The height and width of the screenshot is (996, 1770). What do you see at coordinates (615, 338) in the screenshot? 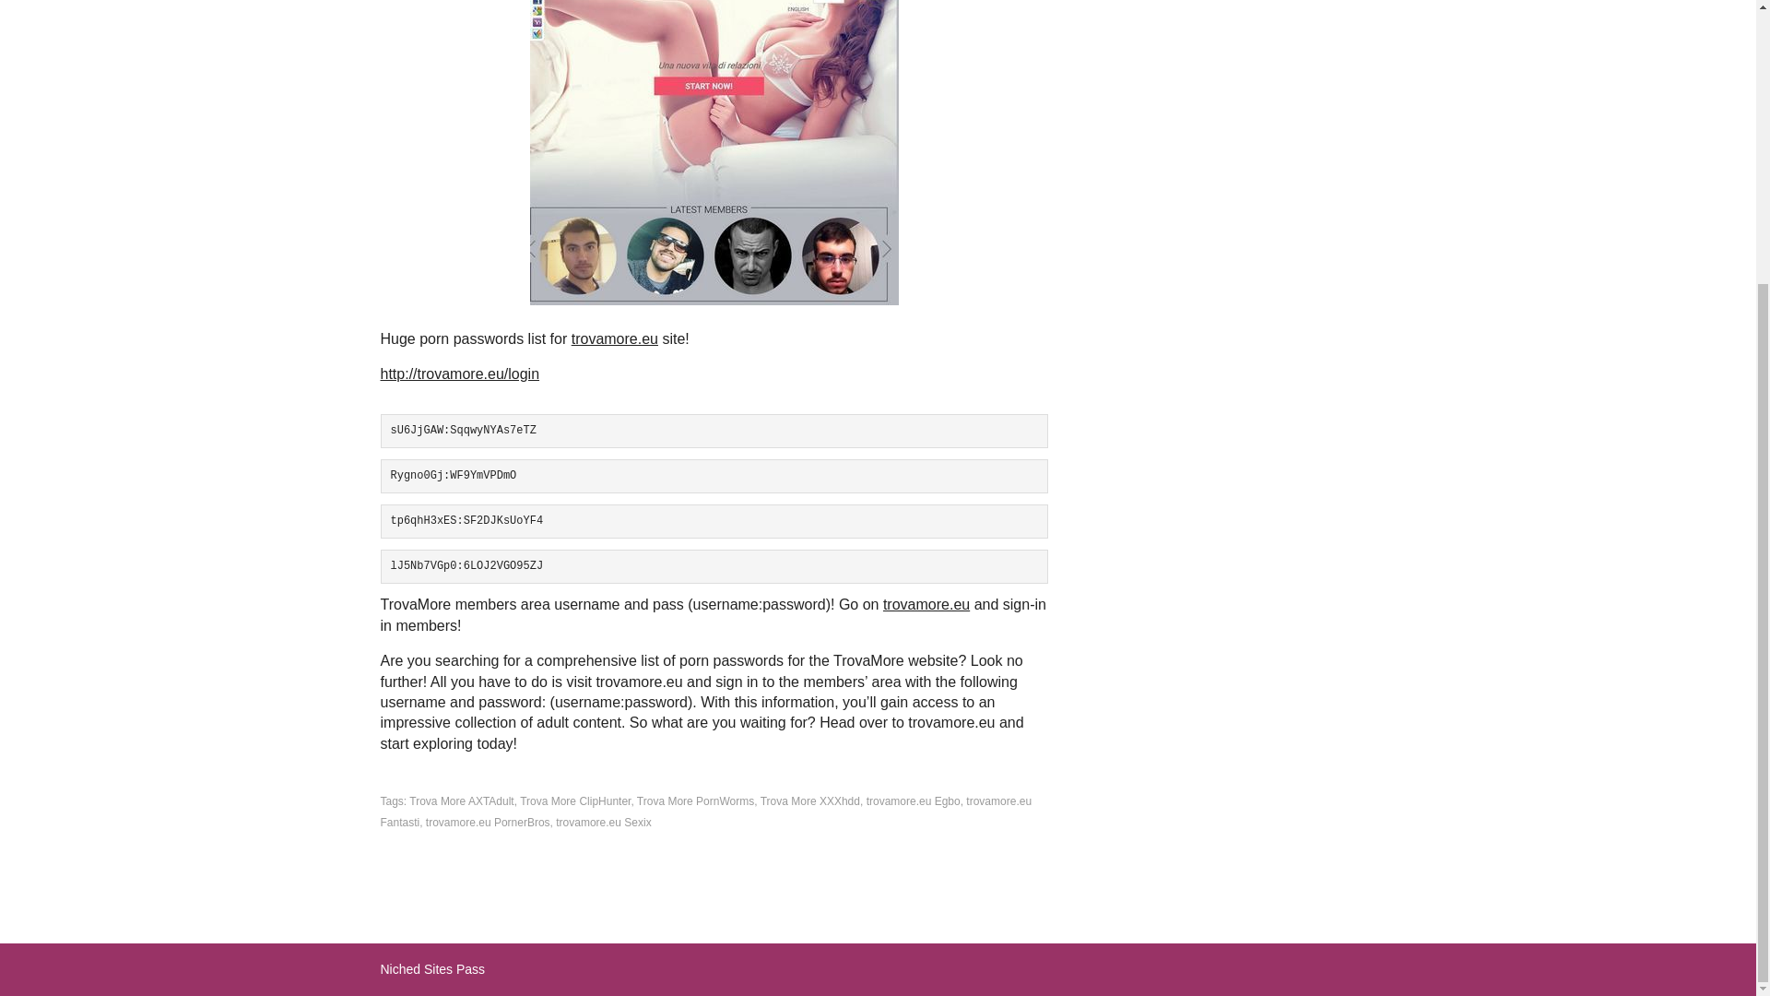
I see `trovamore.eu` at bounding box center [615, 338].